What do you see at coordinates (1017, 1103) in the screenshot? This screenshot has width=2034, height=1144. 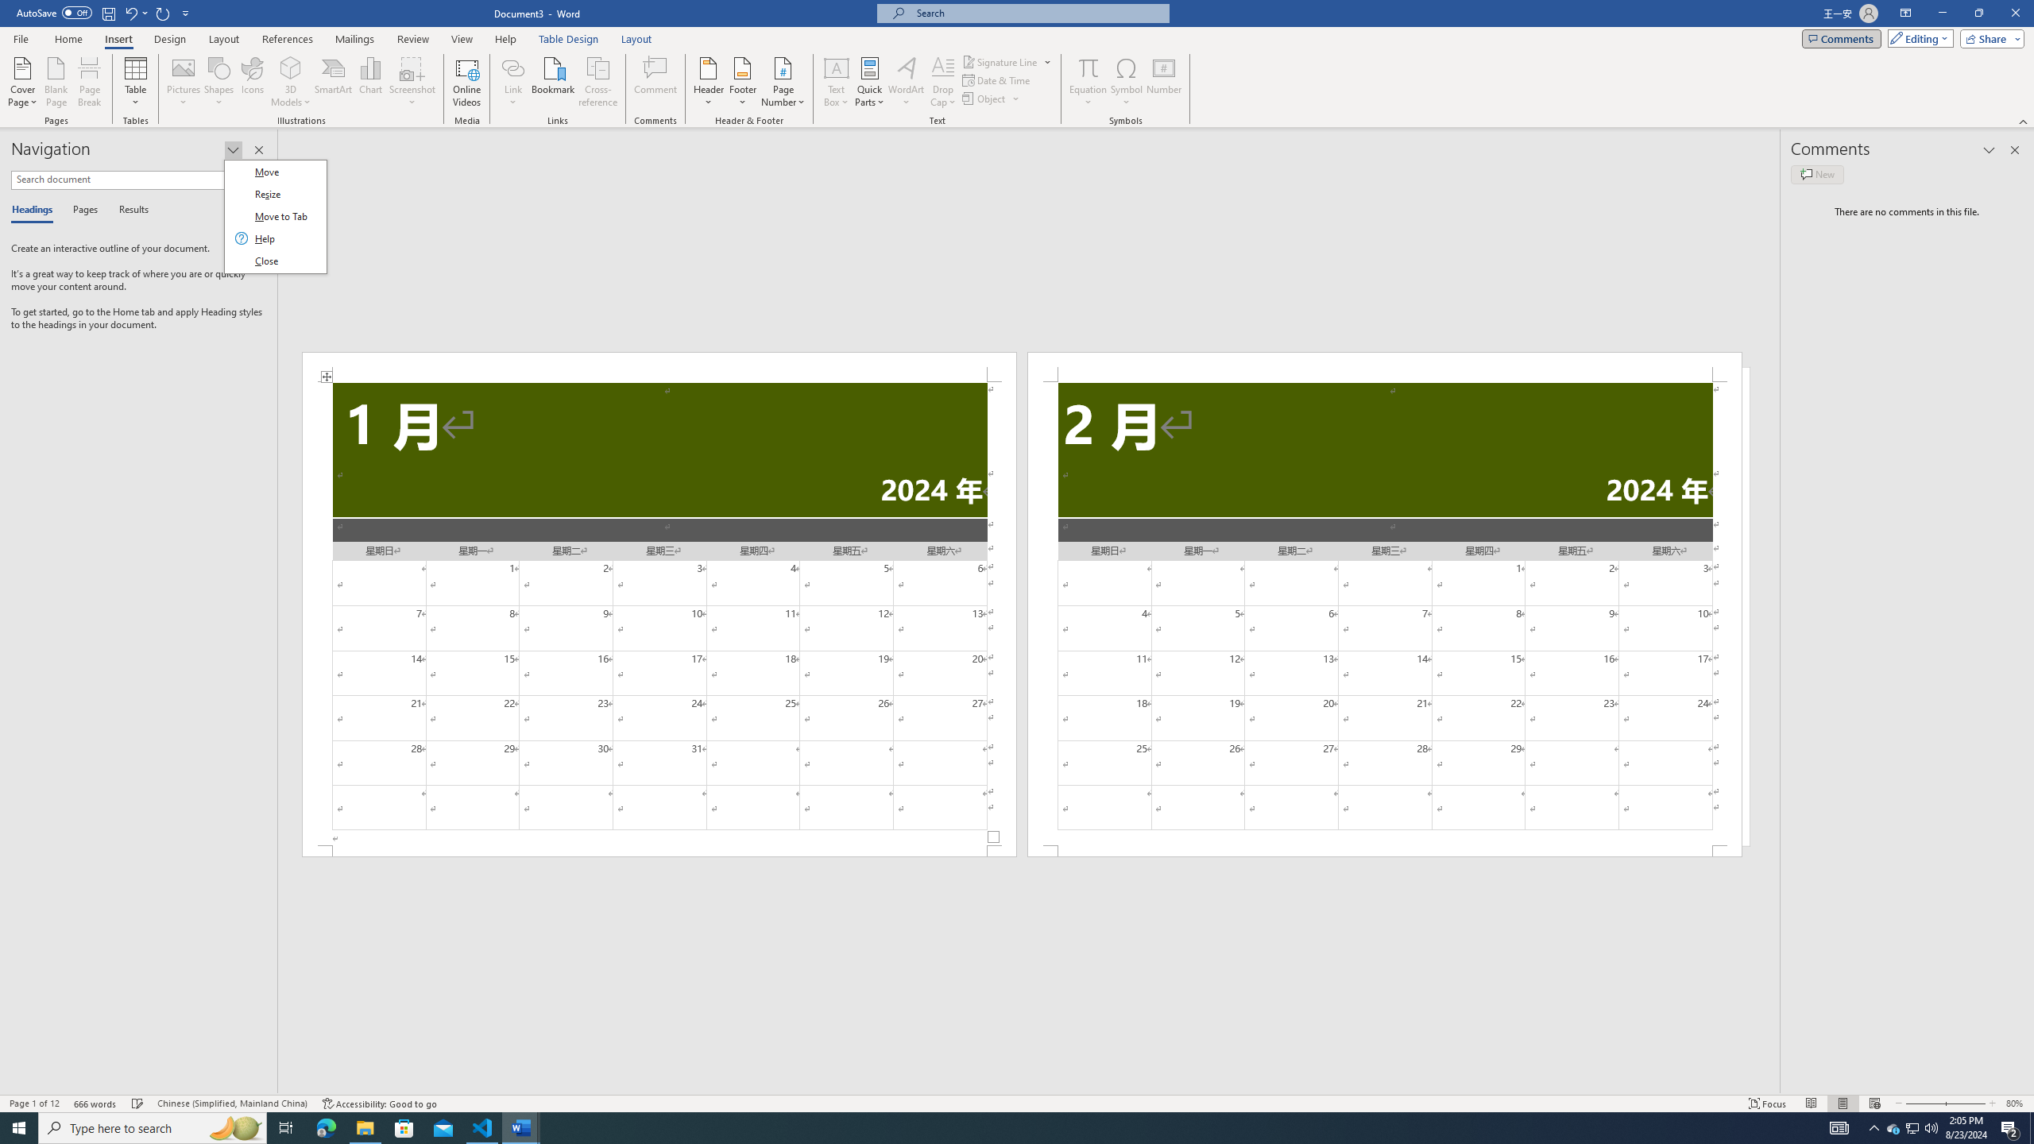 I see `Class: MsoCommandBar` at bounding box center [1017, 1103].